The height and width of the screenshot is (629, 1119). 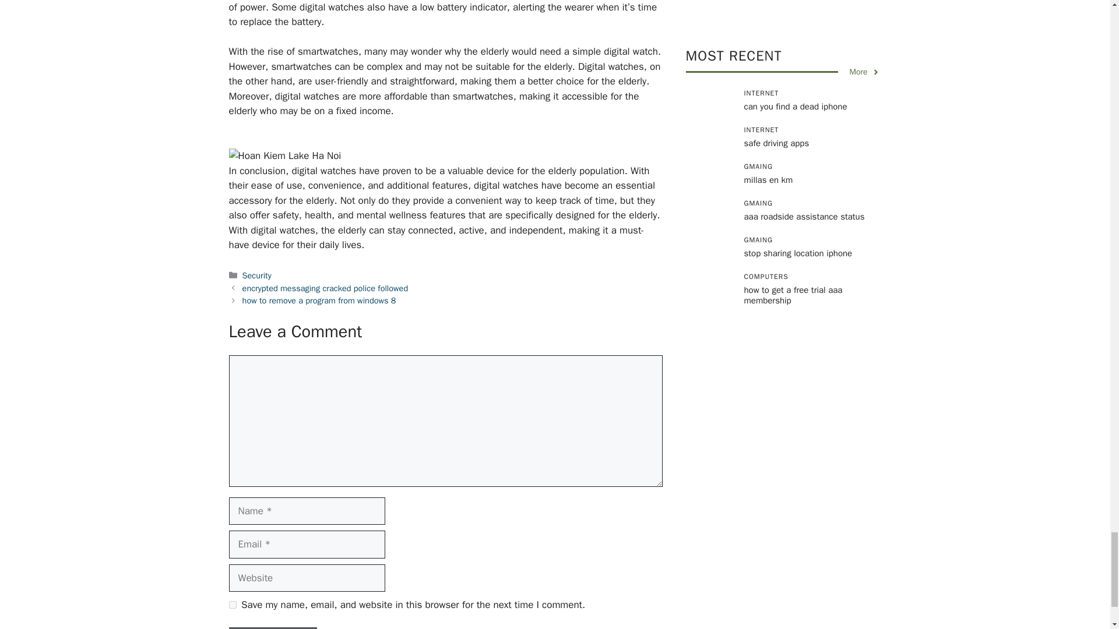 I want to click on Hoan Kiem Lake Ha Noi, so click(x=284, y=156).